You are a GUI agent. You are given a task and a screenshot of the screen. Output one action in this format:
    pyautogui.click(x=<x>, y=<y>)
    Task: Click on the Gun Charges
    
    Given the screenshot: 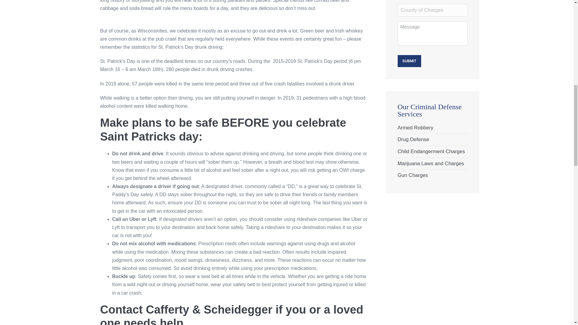 What is the action you would take?
    pyautogui.click(x=412, y=175)
    